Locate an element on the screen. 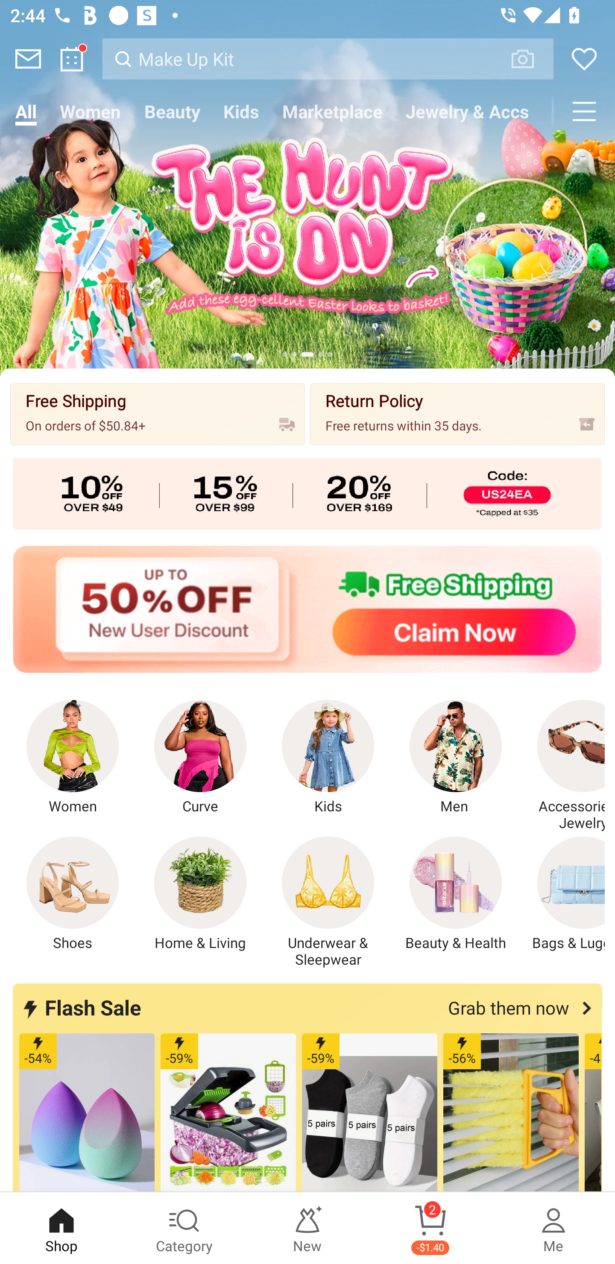 This screenshot has height=1264, width=615. Accessories & Jewelry is located at coordinates (562, 766).